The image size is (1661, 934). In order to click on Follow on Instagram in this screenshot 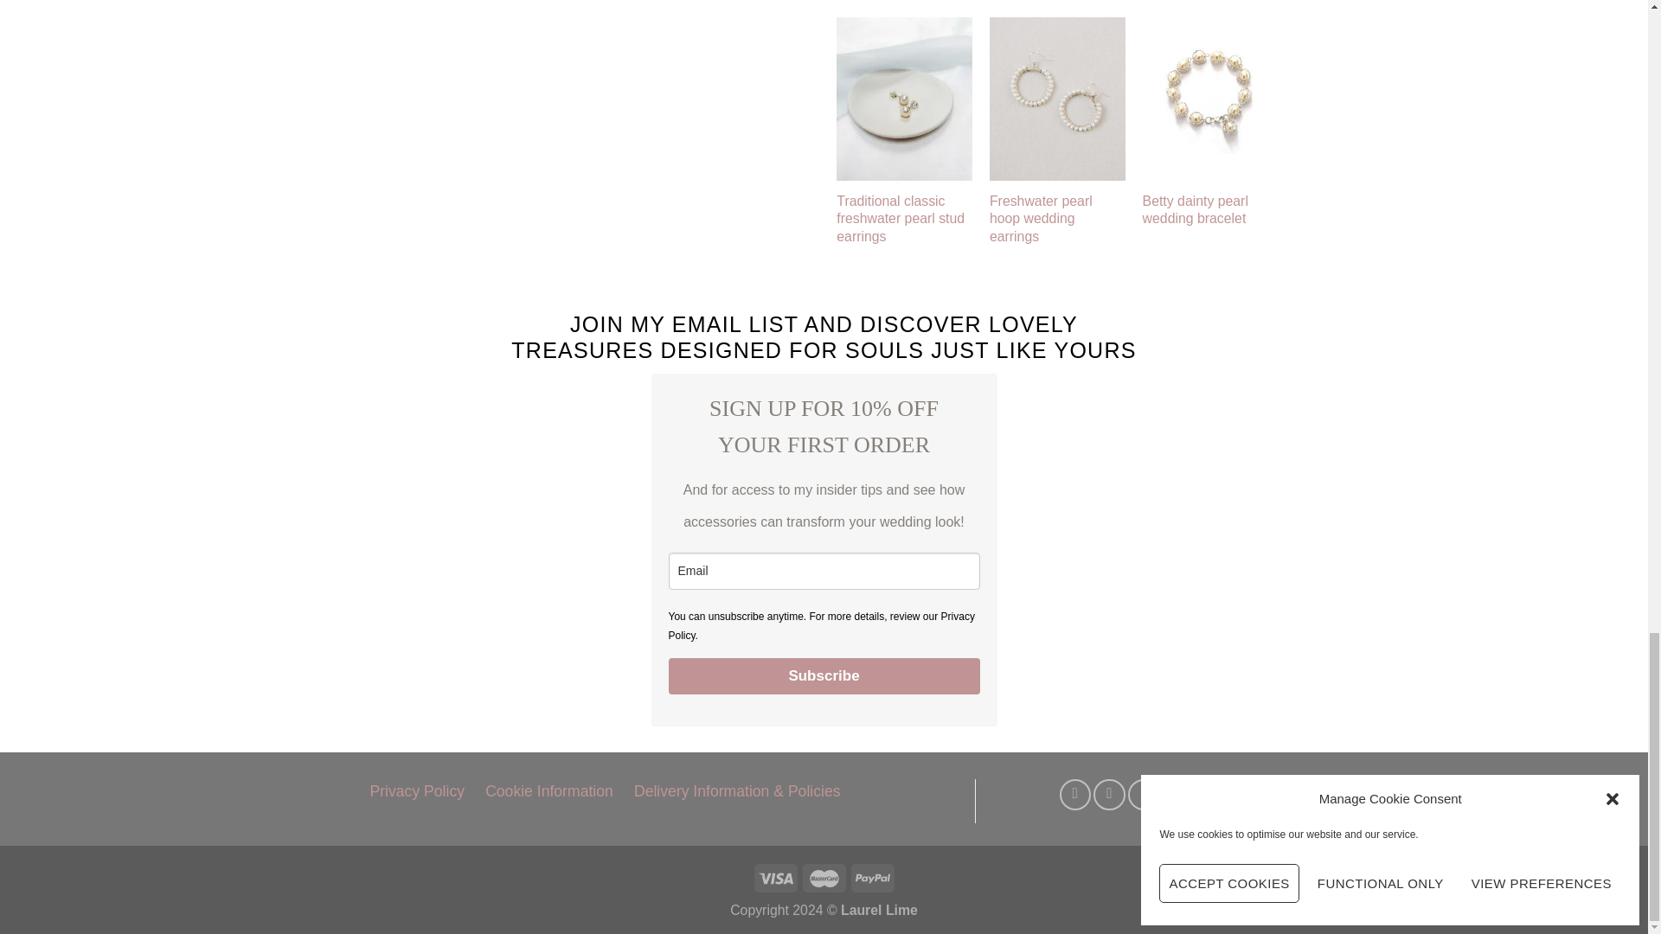, I will do `click(1108, 794)`.